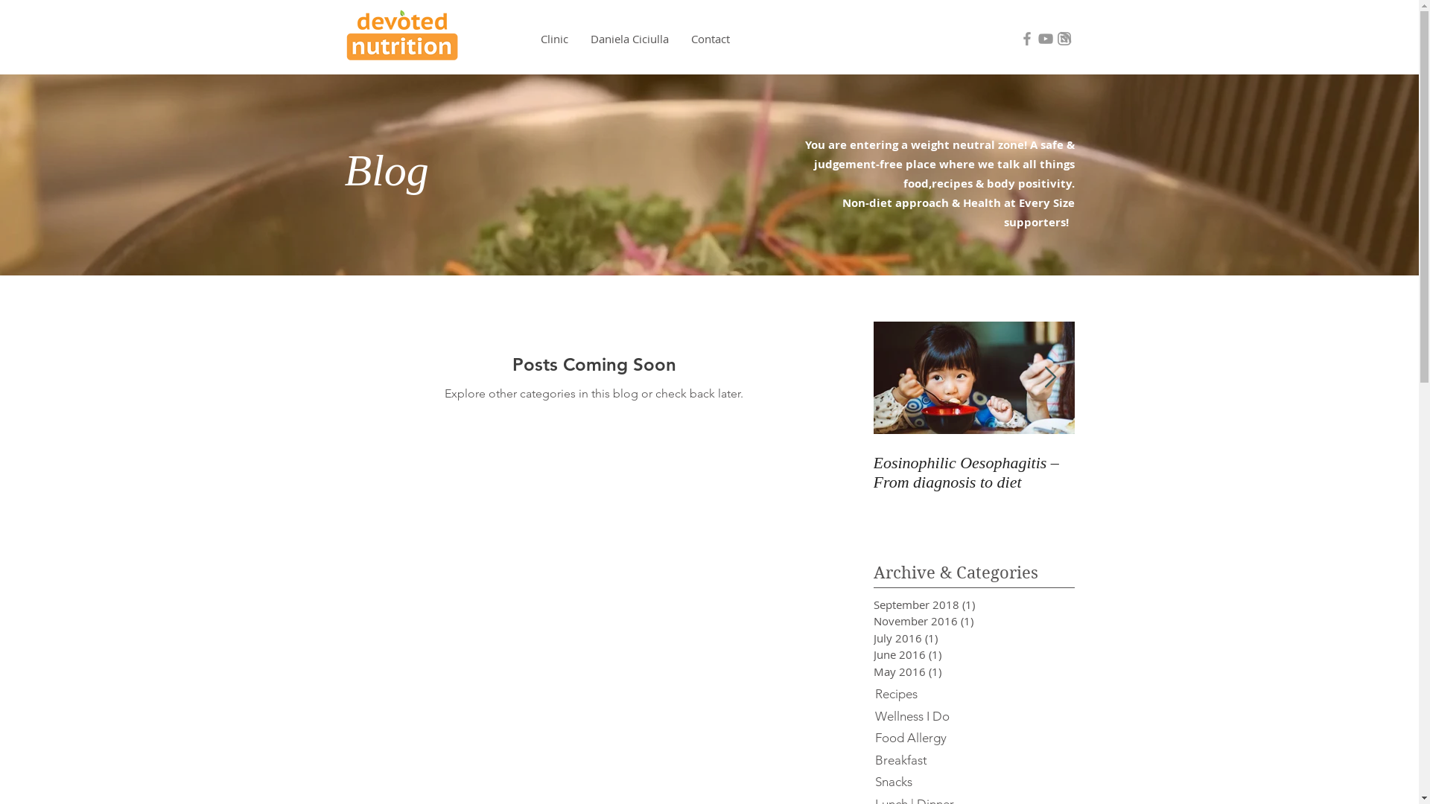 This screenshot has width=1430, height=804. What do you see at coordinates (973, 761) in the screenshot?
I see `Breakfast` at bounding box center [973, 761].